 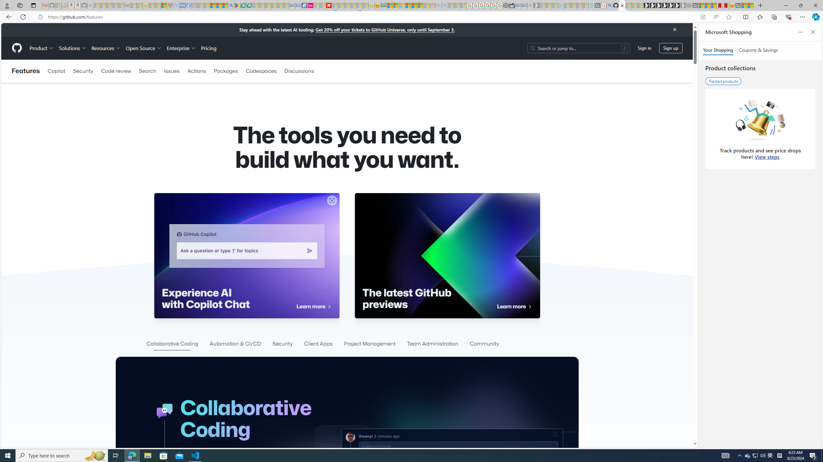 What do you see at coordinates (246, 255) in the screenshot?
I see `Experience AI with Copilot Chat Learn more ` at bounding box center [246, 255].